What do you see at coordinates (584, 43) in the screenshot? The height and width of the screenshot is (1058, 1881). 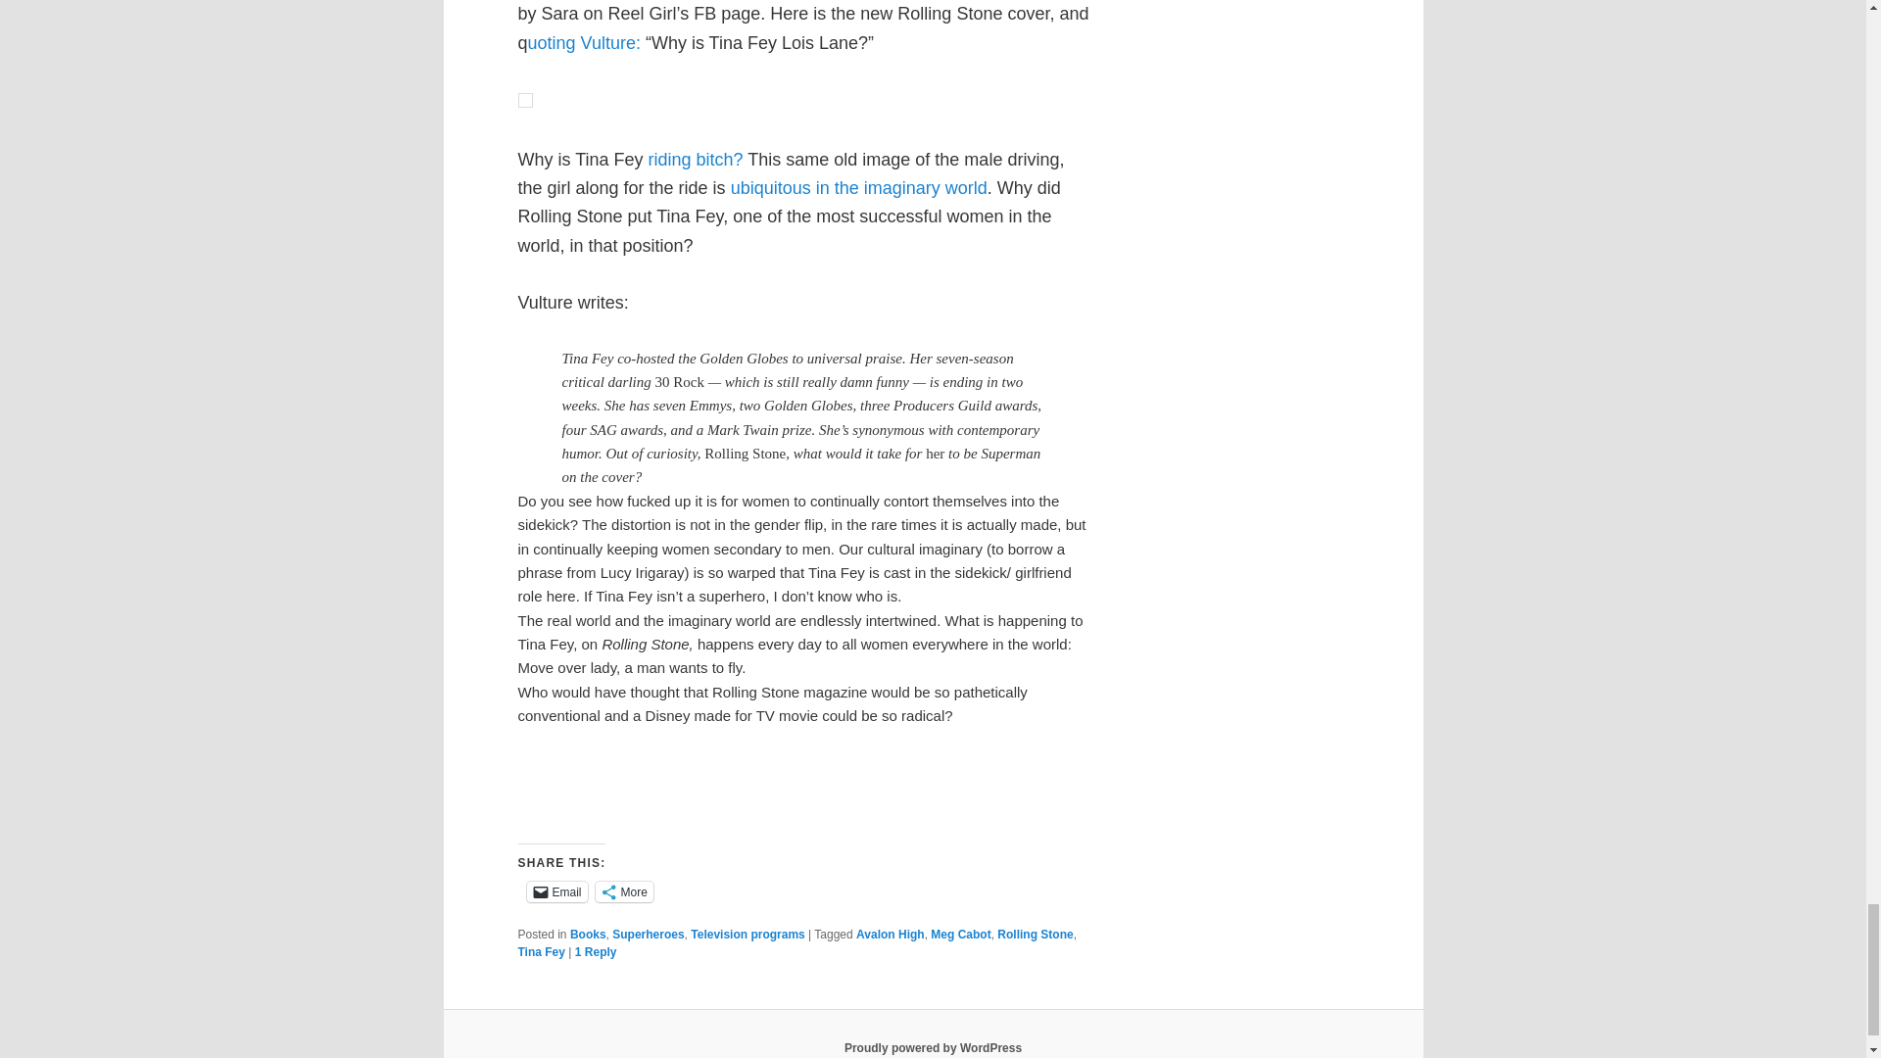 I see `uoting Vulture:` at bounding box center [584, 43].